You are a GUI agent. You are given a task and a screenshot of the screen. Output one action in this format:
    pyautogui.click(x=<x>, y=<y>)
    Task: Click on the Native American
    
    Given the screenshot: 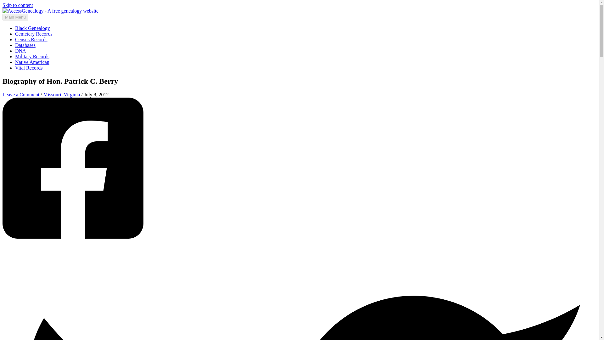 What is the action you would take?
    pyautogui.click(x=32, y=62)
    